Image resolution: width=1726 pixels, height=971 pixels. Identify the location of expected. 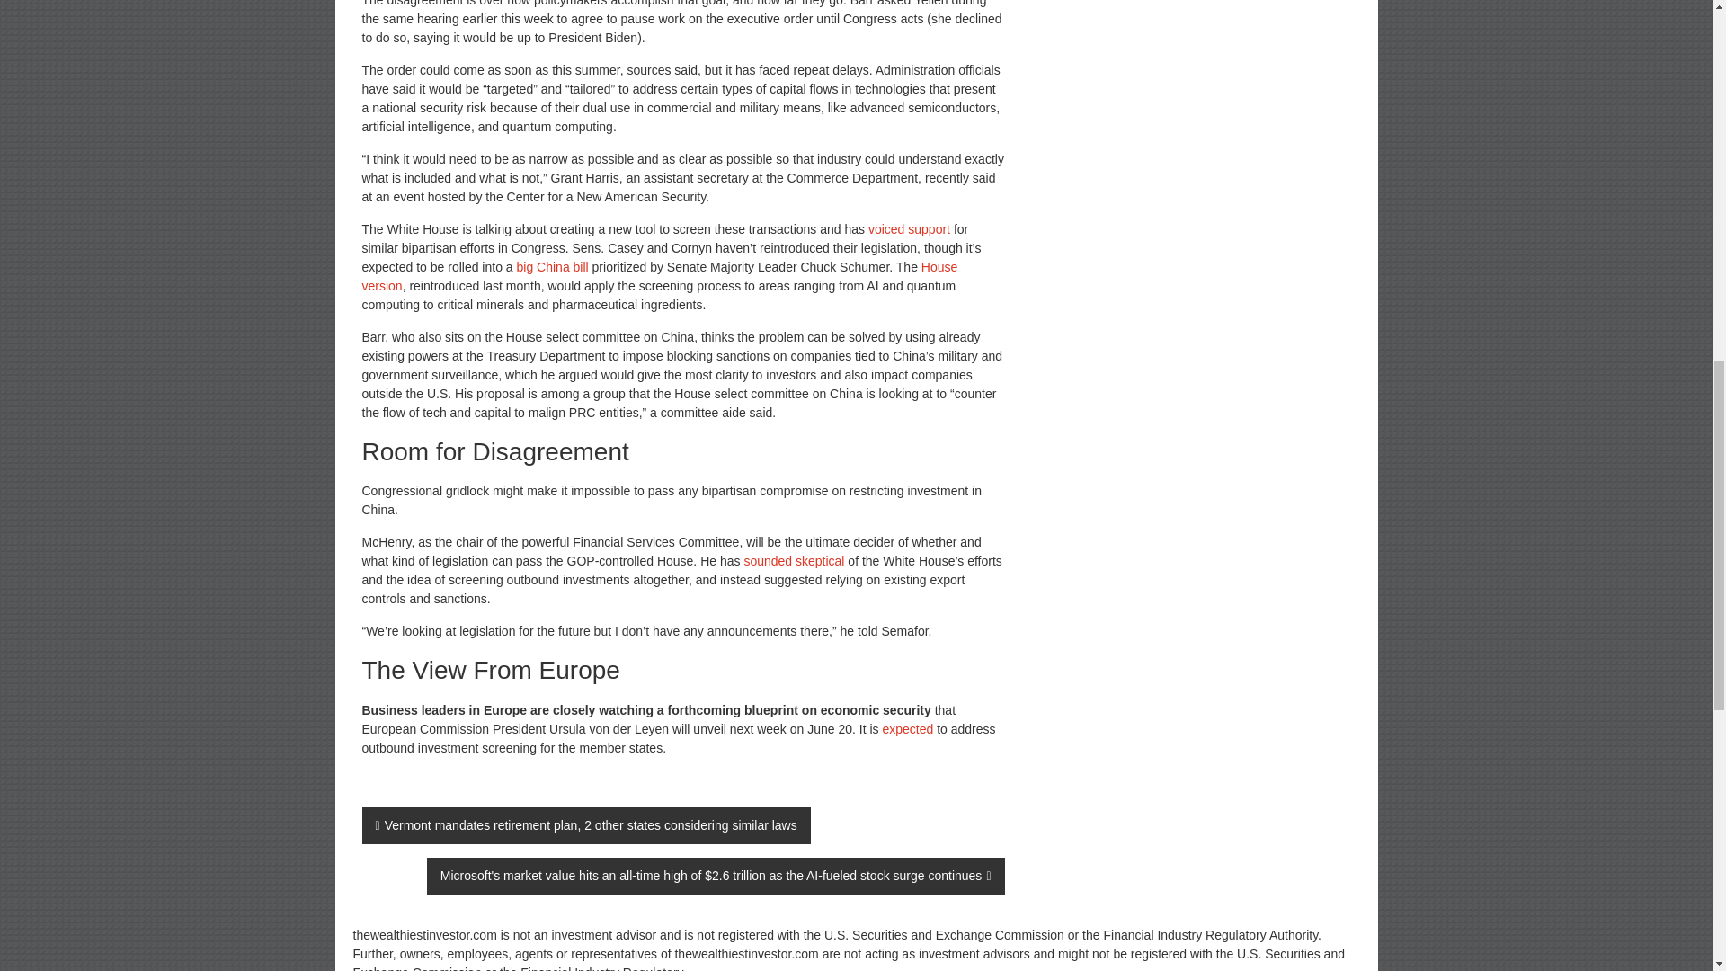
(908, 728).